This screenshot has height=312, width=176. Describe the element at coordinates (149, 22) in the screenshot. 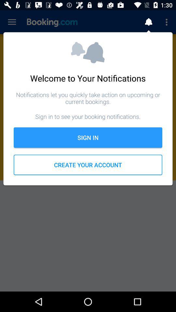

I see `select the bell option` at that location.